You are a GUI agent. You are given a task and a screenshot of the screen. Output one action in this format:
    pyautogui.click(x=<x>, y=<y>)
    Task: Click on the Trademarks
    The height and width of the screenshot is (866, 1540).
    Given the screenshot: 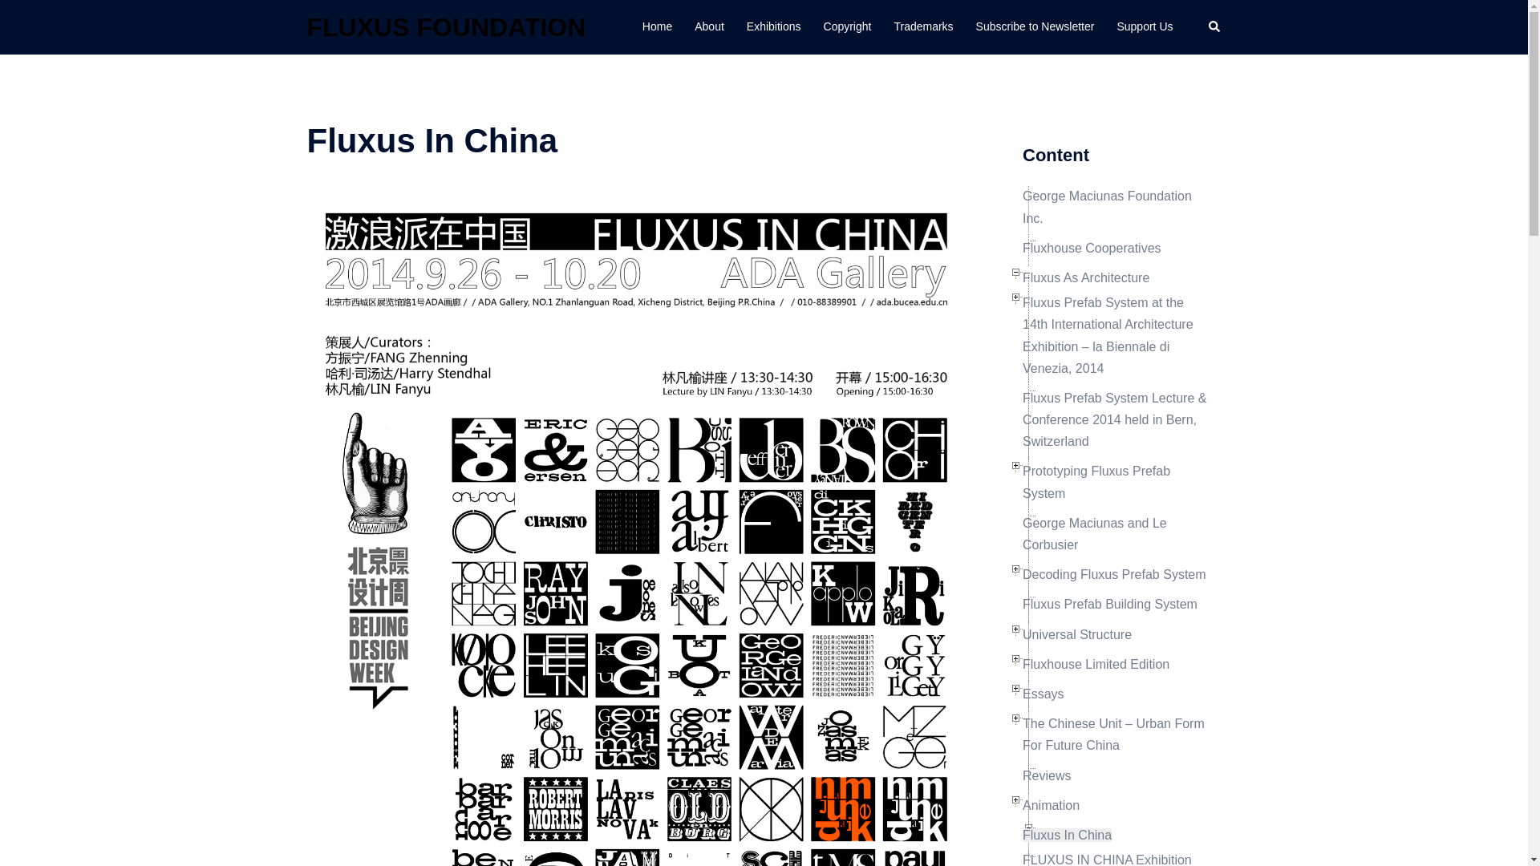 What is the action you would take?
    pyautogui.click(x=922, y=27)
    